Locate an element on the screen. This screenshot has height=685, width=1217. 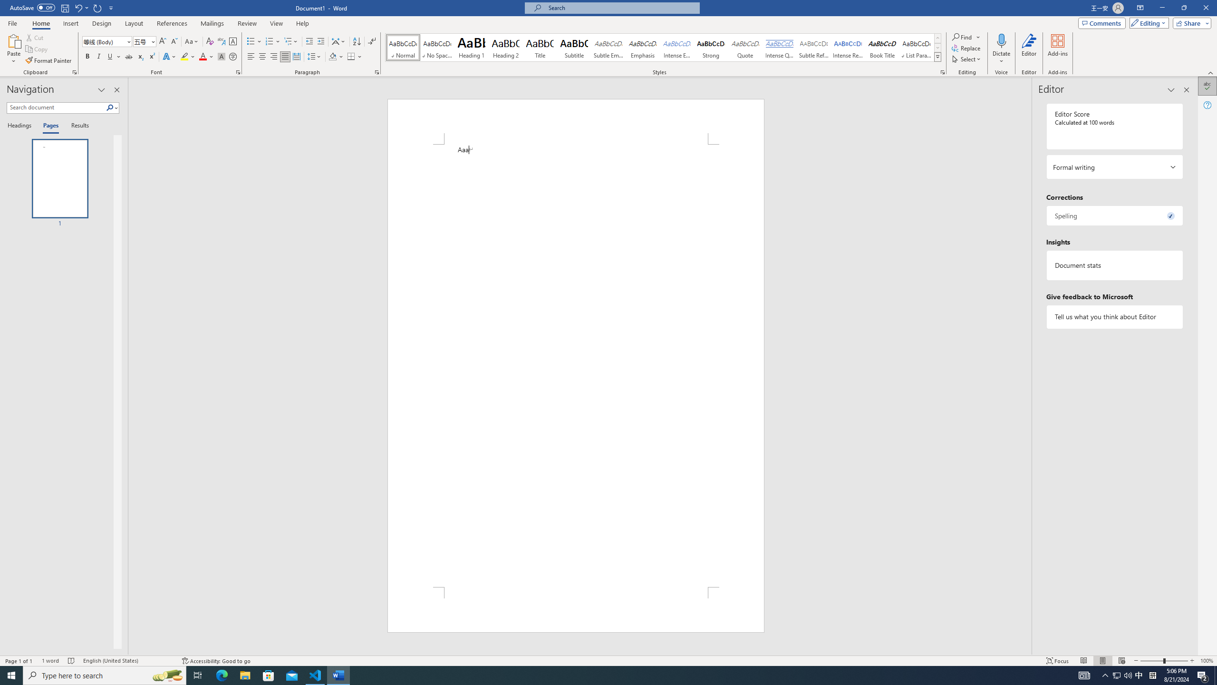
Results is located at coordinates (77, 126).